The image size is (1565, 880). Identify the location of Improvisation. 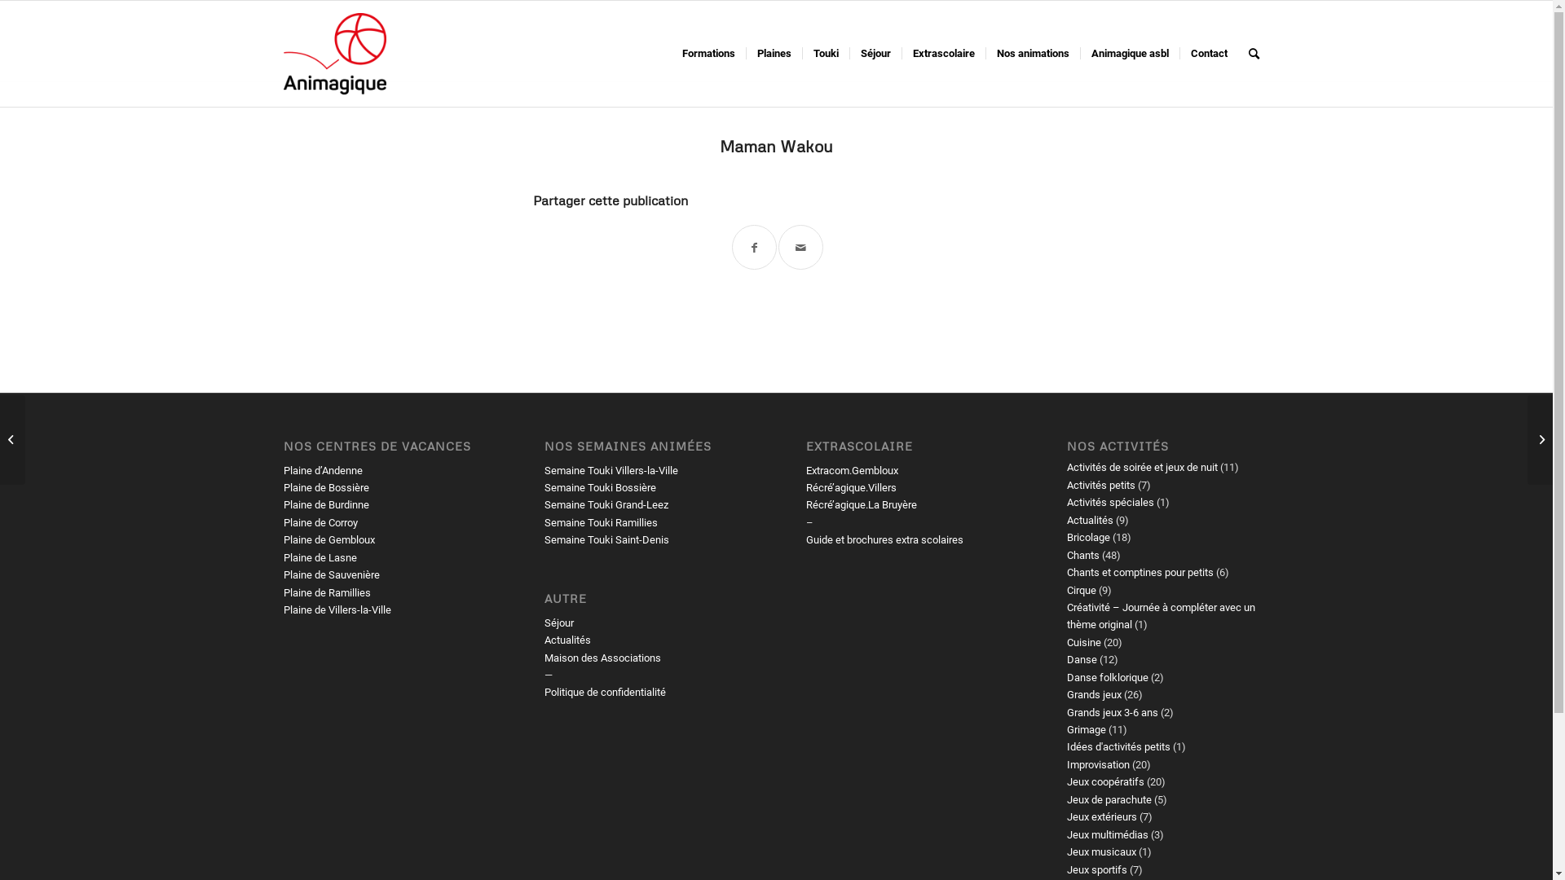
(1099, 764).